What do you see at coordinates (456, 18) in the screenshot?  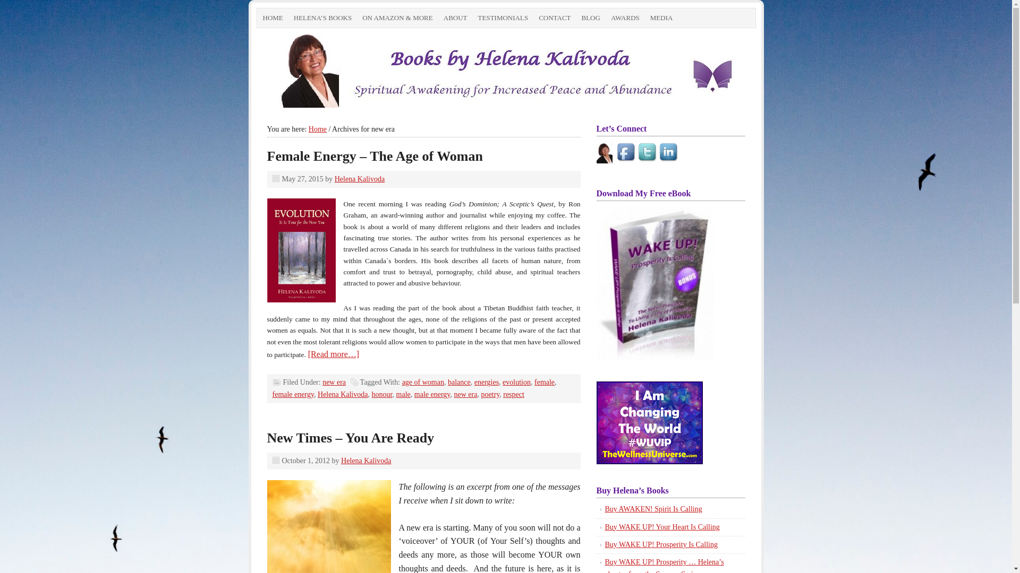 I see `ABOUT` at bounding box center [456, 18].